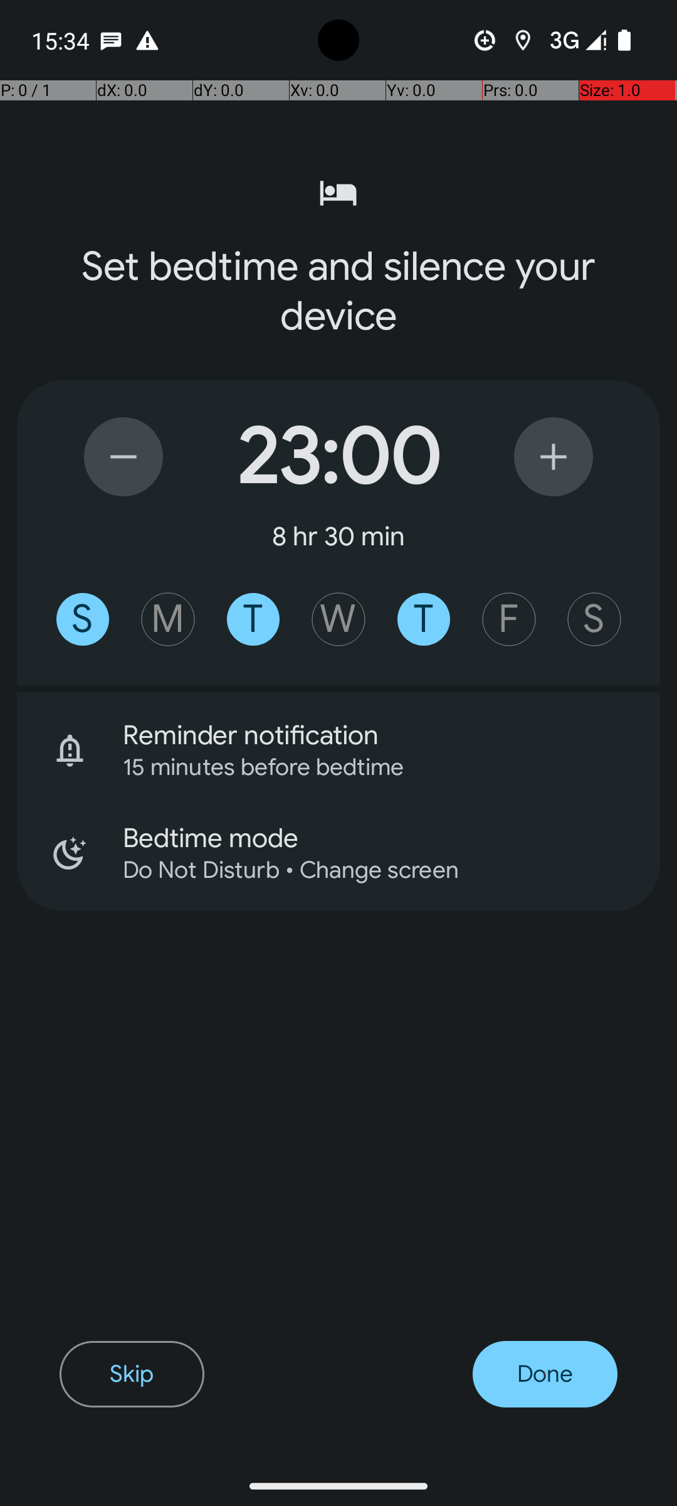  I want to click on F, so click(509, 619).